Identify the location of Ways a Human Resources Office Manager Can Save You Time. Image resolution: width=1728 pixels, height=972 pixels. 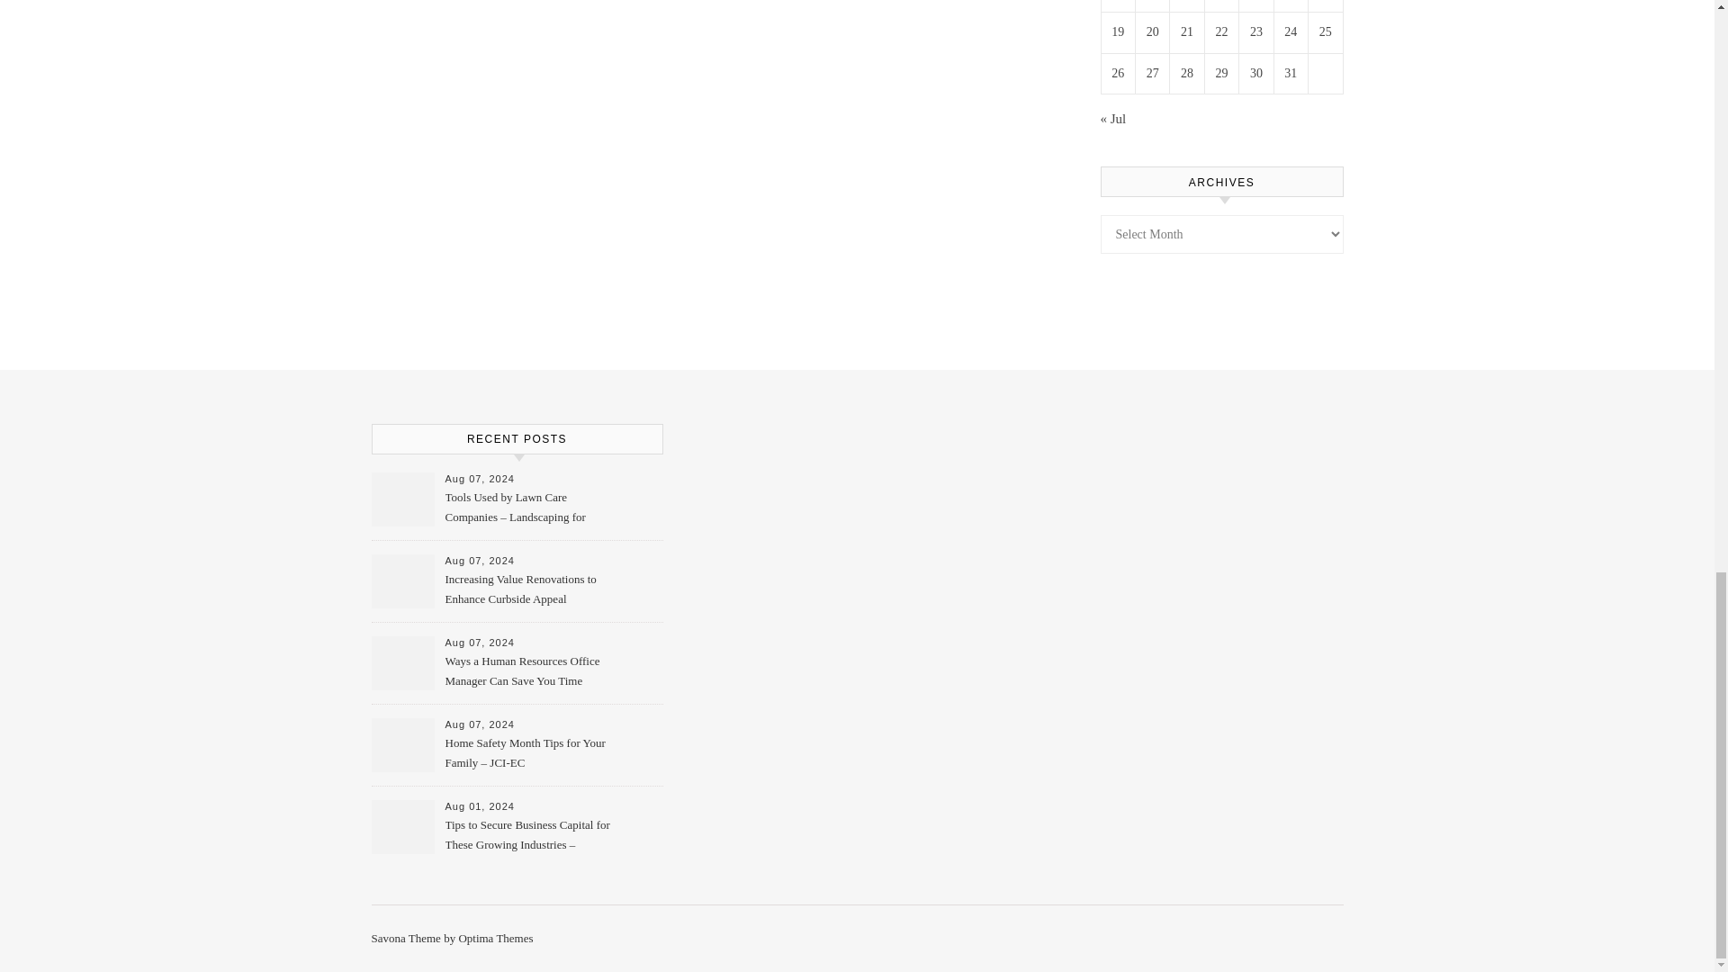
(527, 671).